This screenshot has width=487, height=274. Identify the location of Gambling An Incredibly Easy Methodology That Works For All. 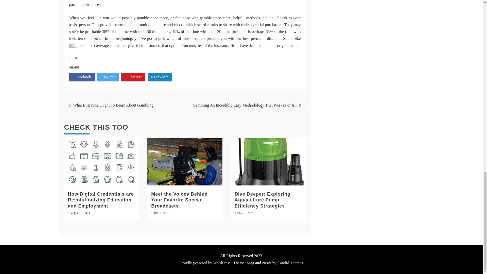
(245, 105).